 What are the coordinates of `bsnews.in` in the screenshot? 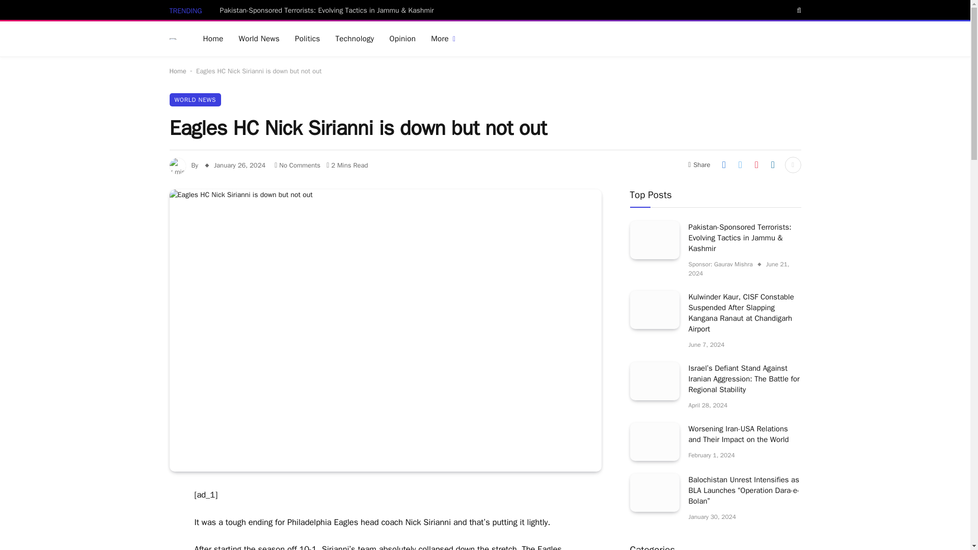 It's located at (173, 39).